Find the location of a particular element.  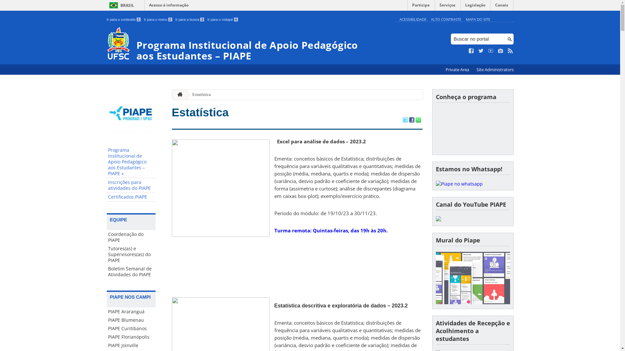

Compartilhar no WhatsApp is located at coordinates (418, 121).